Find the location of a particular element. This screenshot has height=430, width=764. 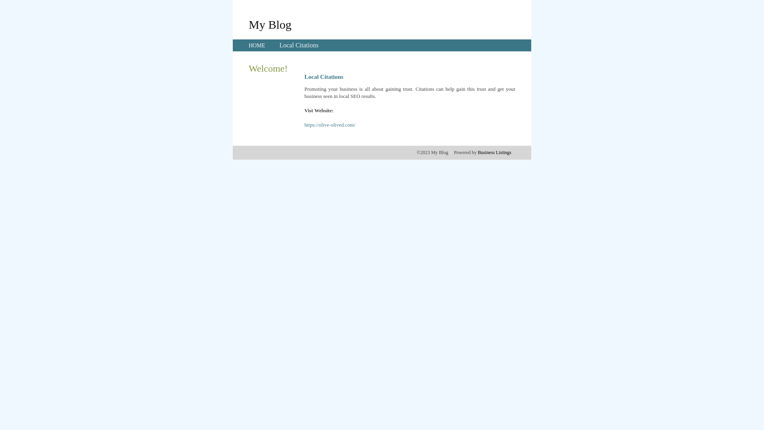

https://olive-olived.com/ is located at coordinates (330, 125).